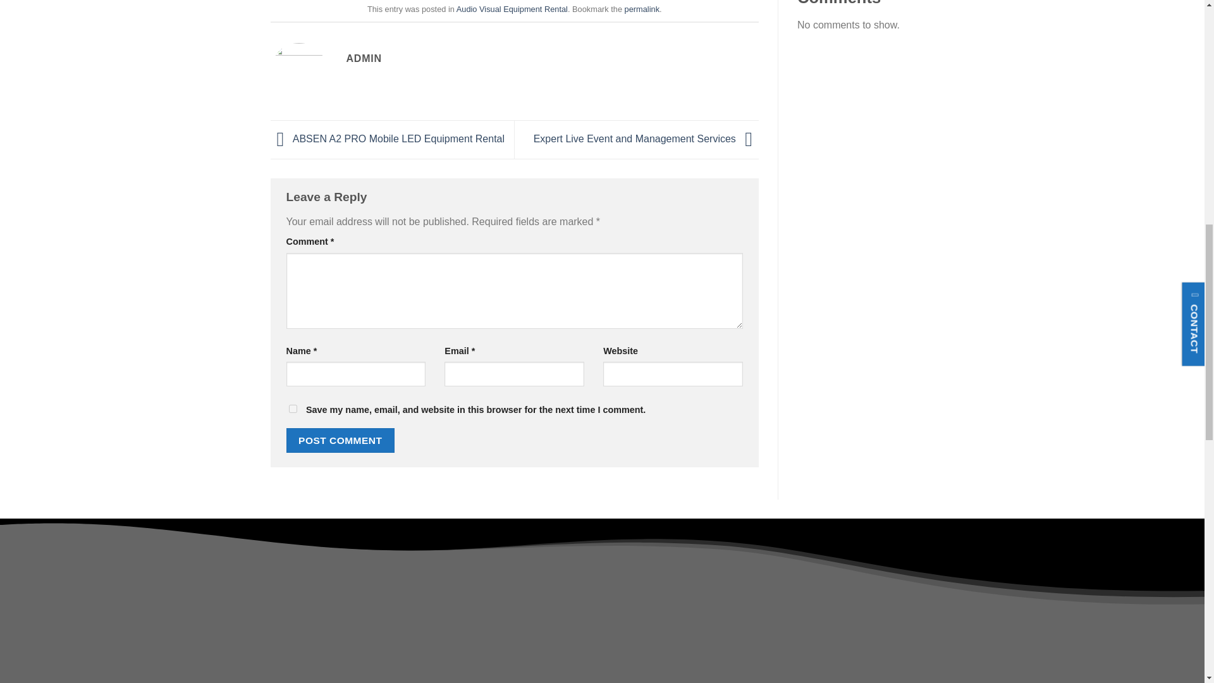 Image resolution: width=1214 pixels, height=683 pixels. Describe the element at coordinates (292, 409) in the screenshot. I see `yes` at that location.